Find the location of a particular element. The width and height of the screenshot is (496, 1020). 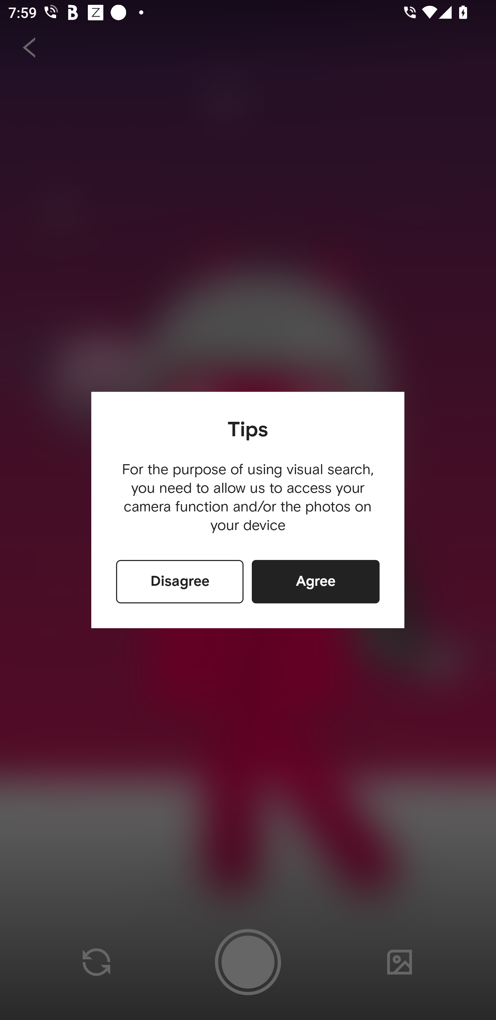

Disagree is located at coordinates (180, 582).